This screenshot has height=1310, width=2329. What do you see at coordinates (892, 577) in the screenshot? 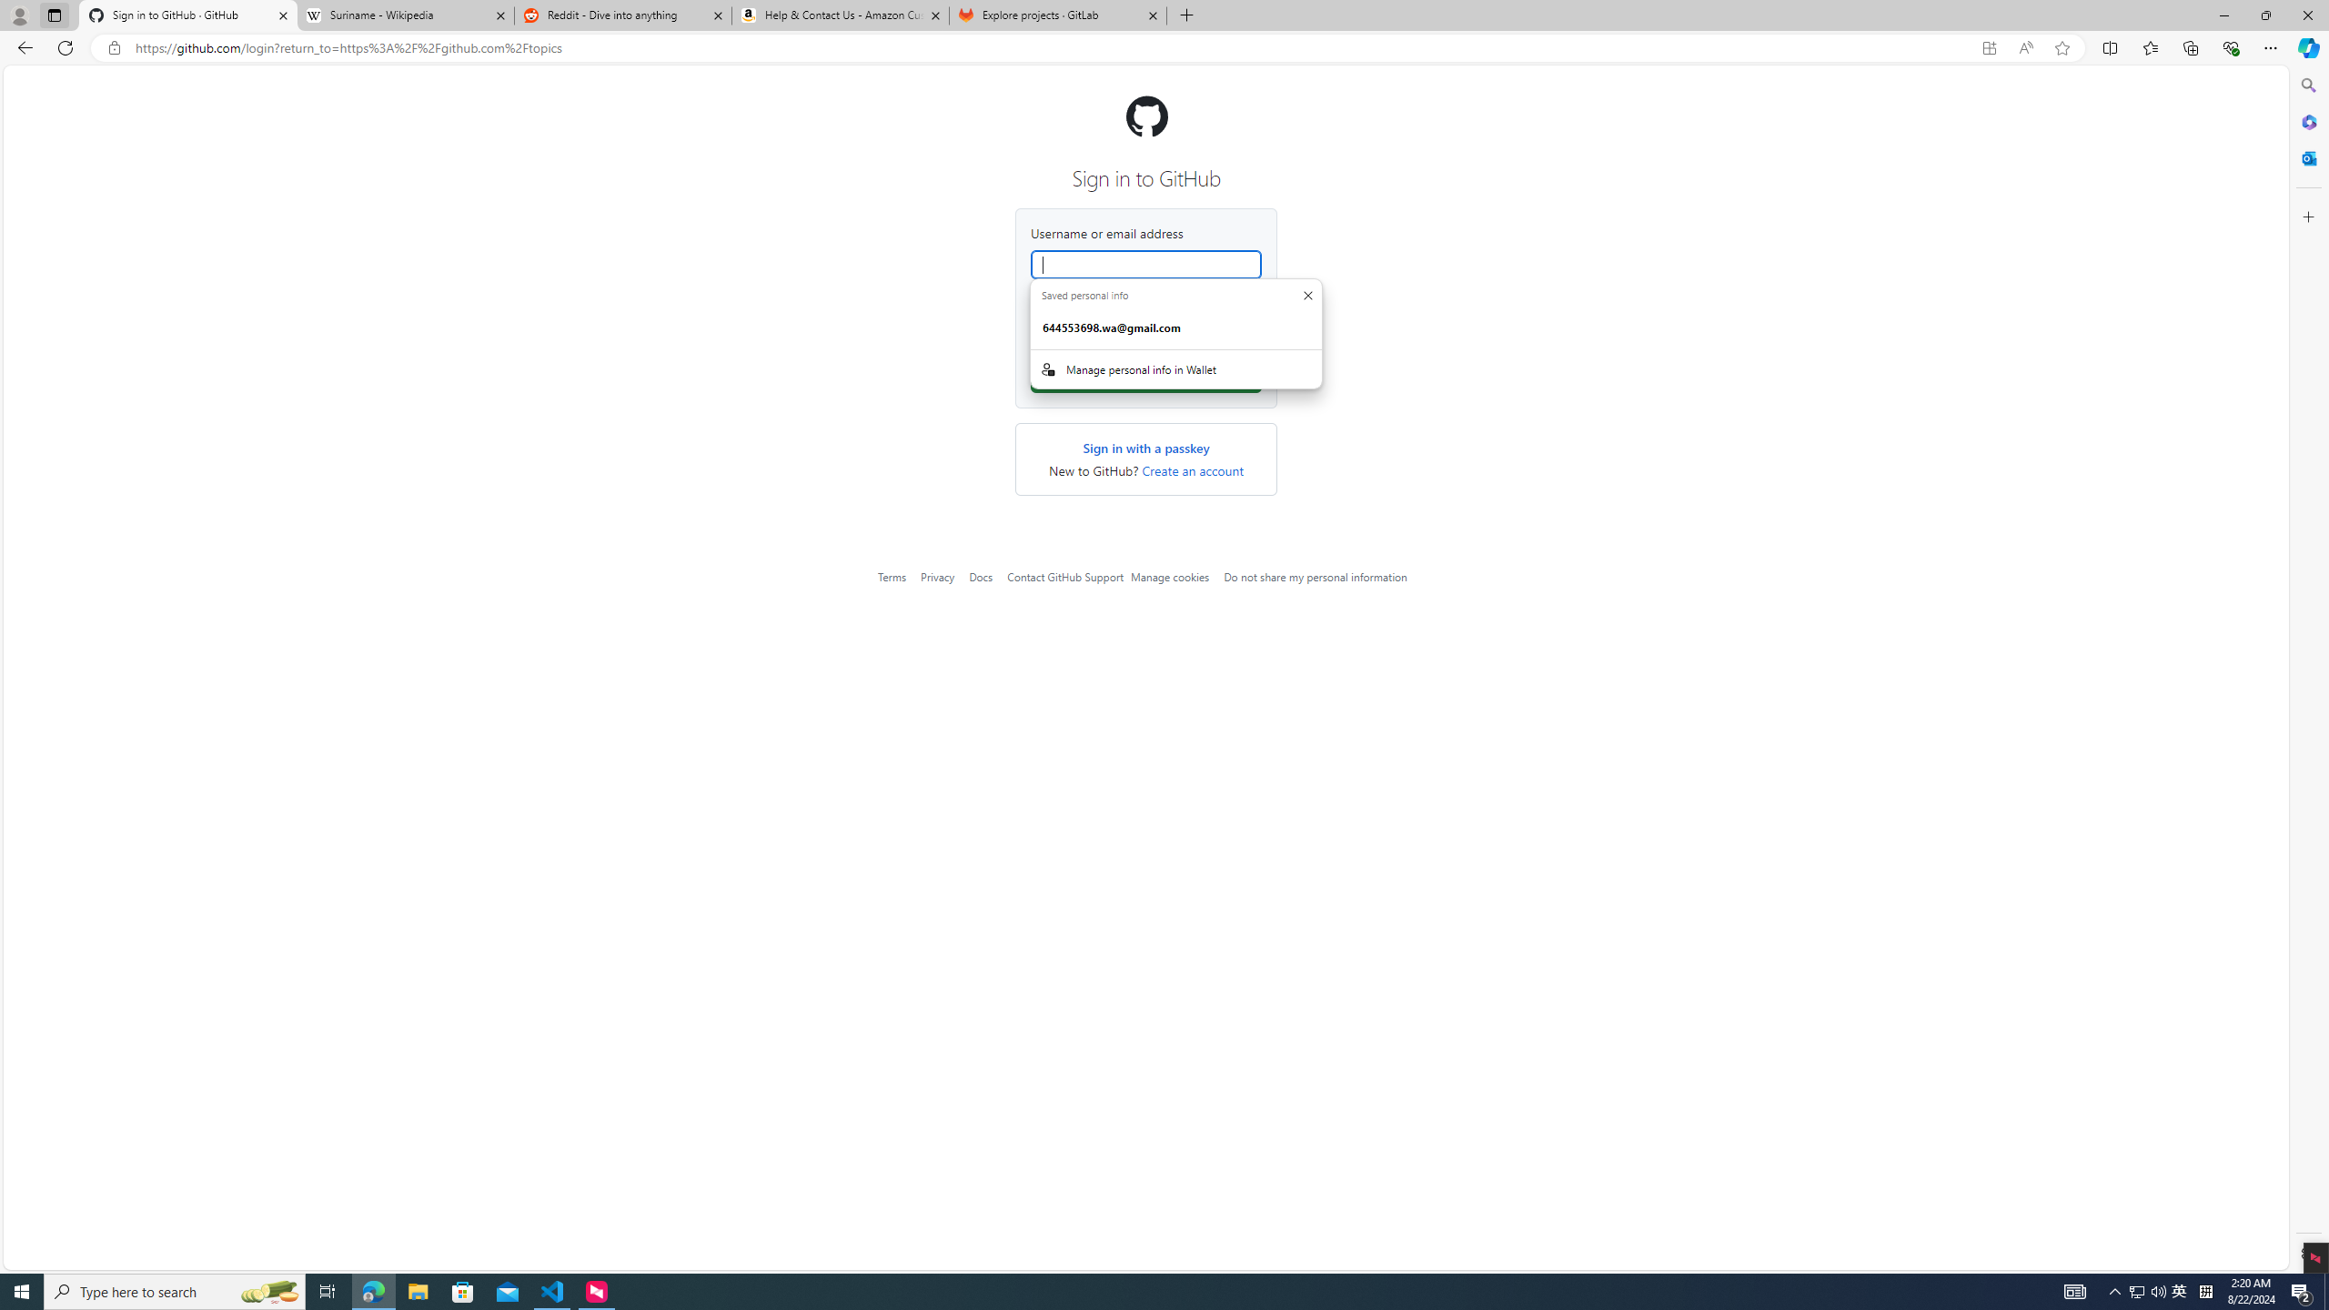
I see `Terms` at bounding box center [892, 577].